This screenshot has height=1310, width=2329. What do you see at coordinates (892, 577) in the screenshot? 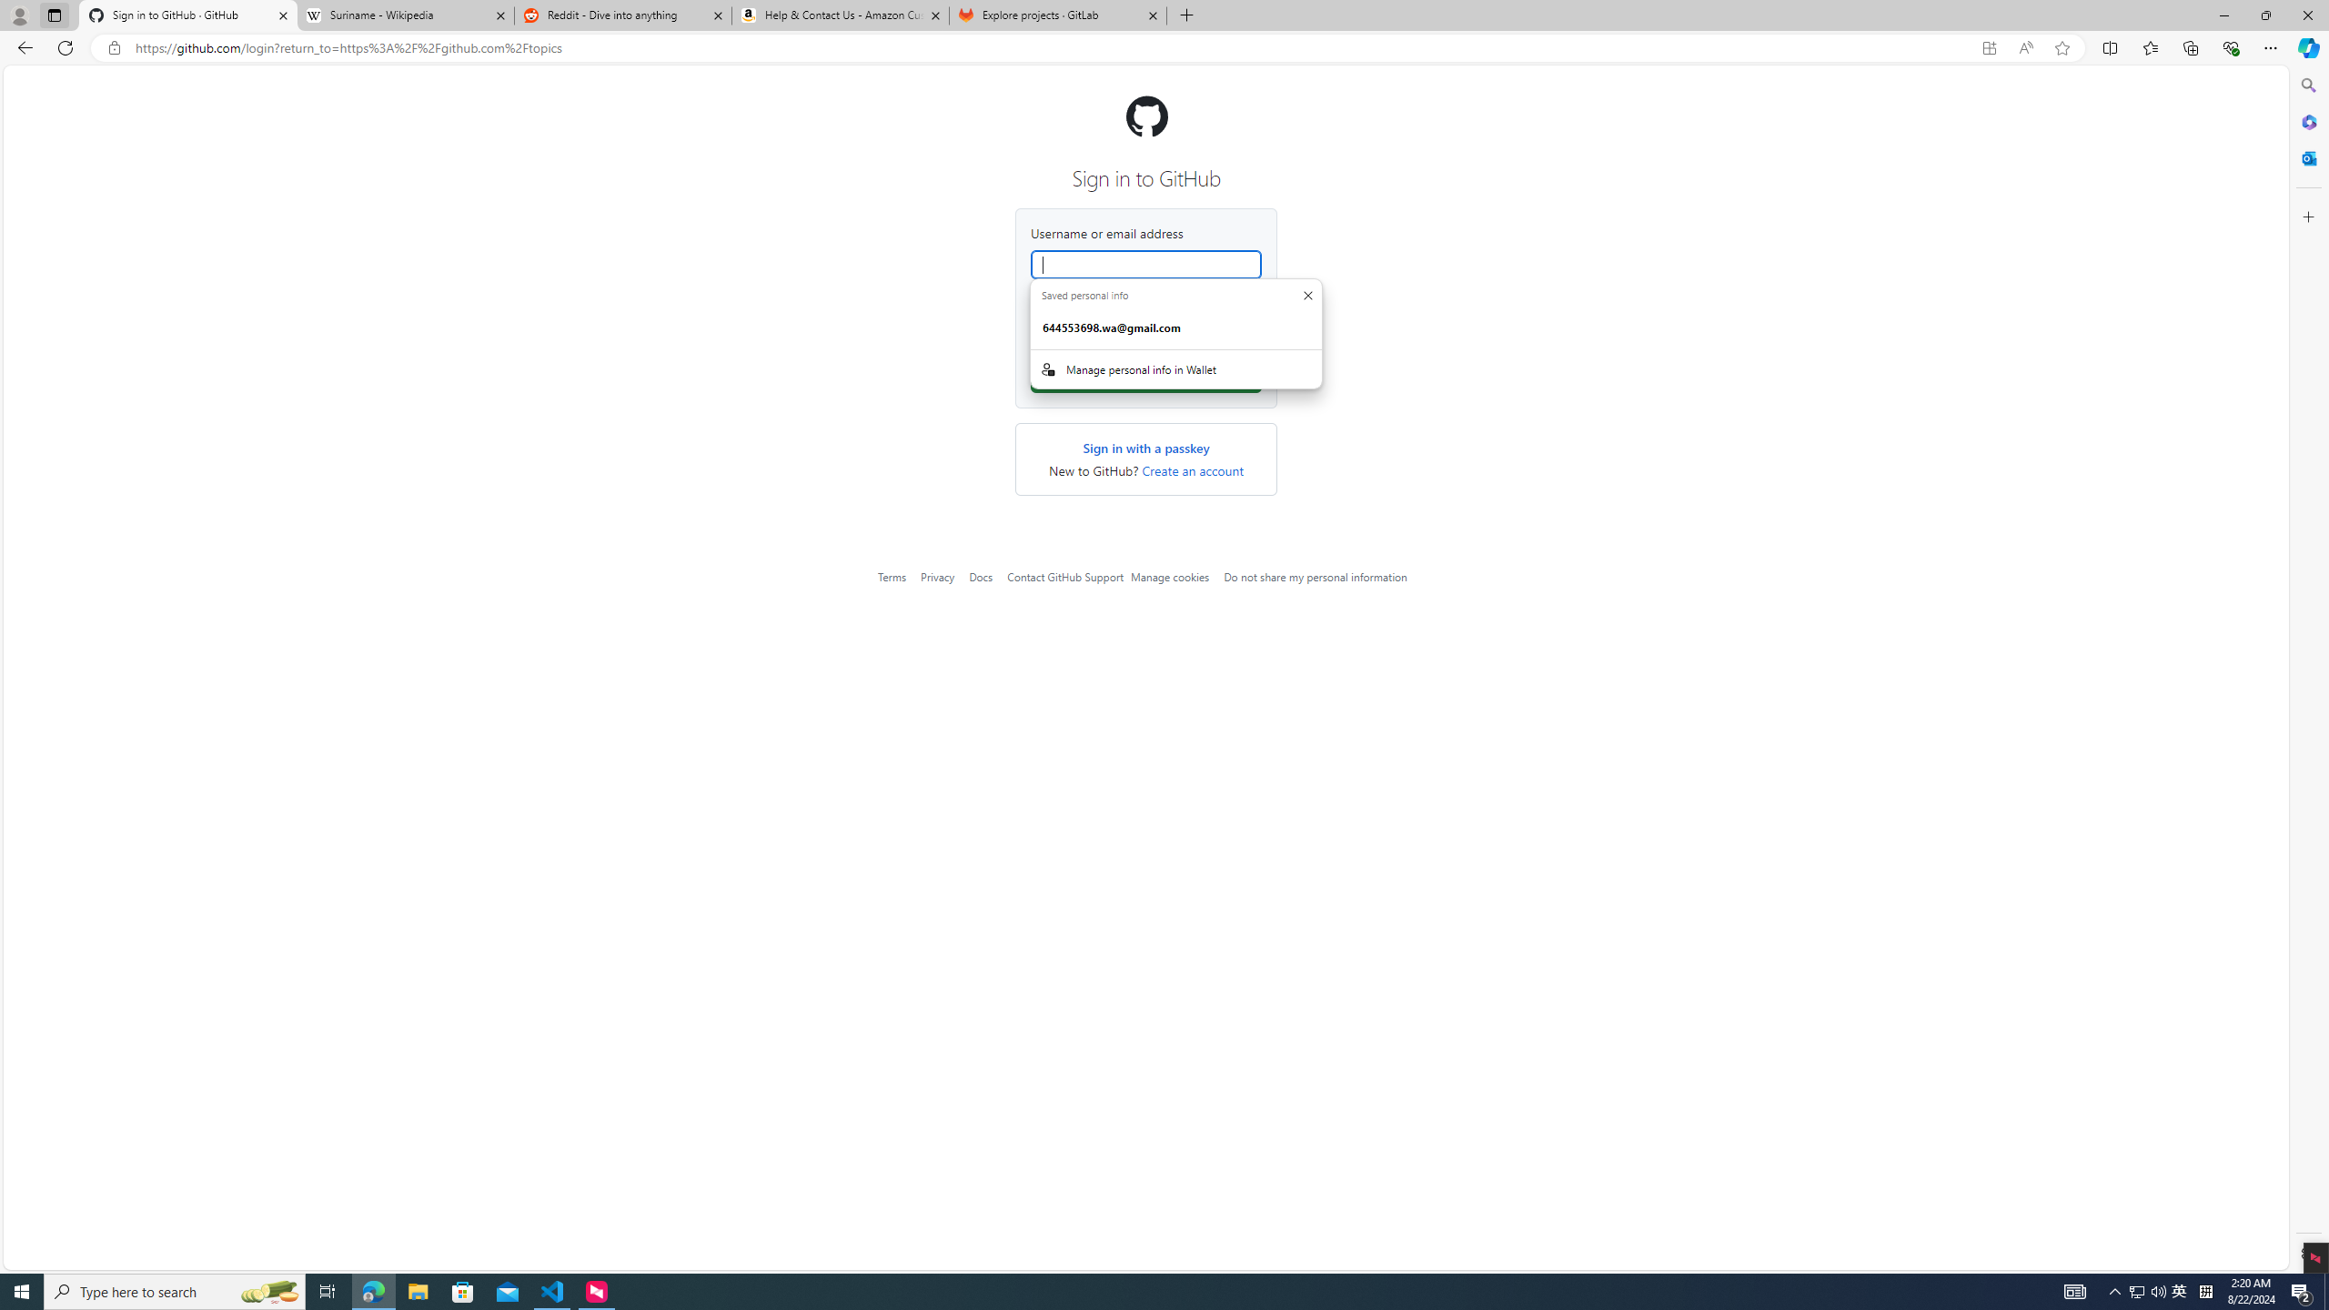
I see `Terms` at bounding box center [892, 577].